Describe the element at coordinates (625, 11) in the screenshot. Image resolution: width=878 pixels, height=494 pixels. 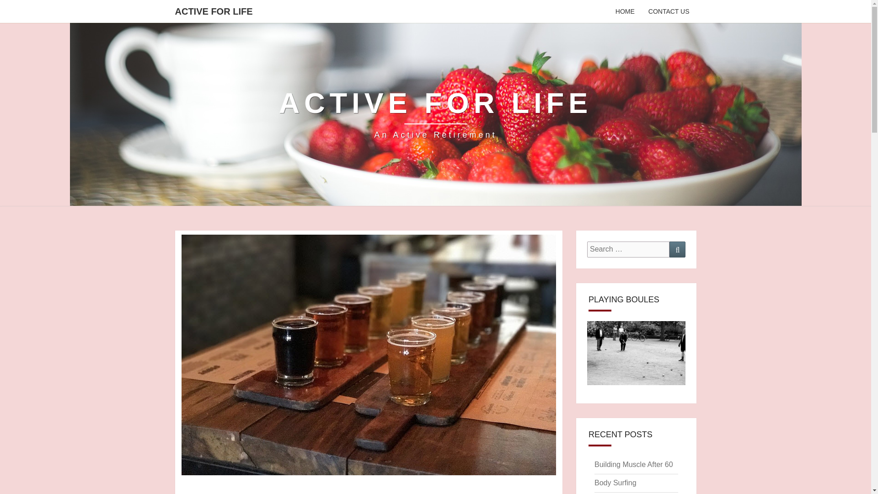
I see `HOME` at that location.